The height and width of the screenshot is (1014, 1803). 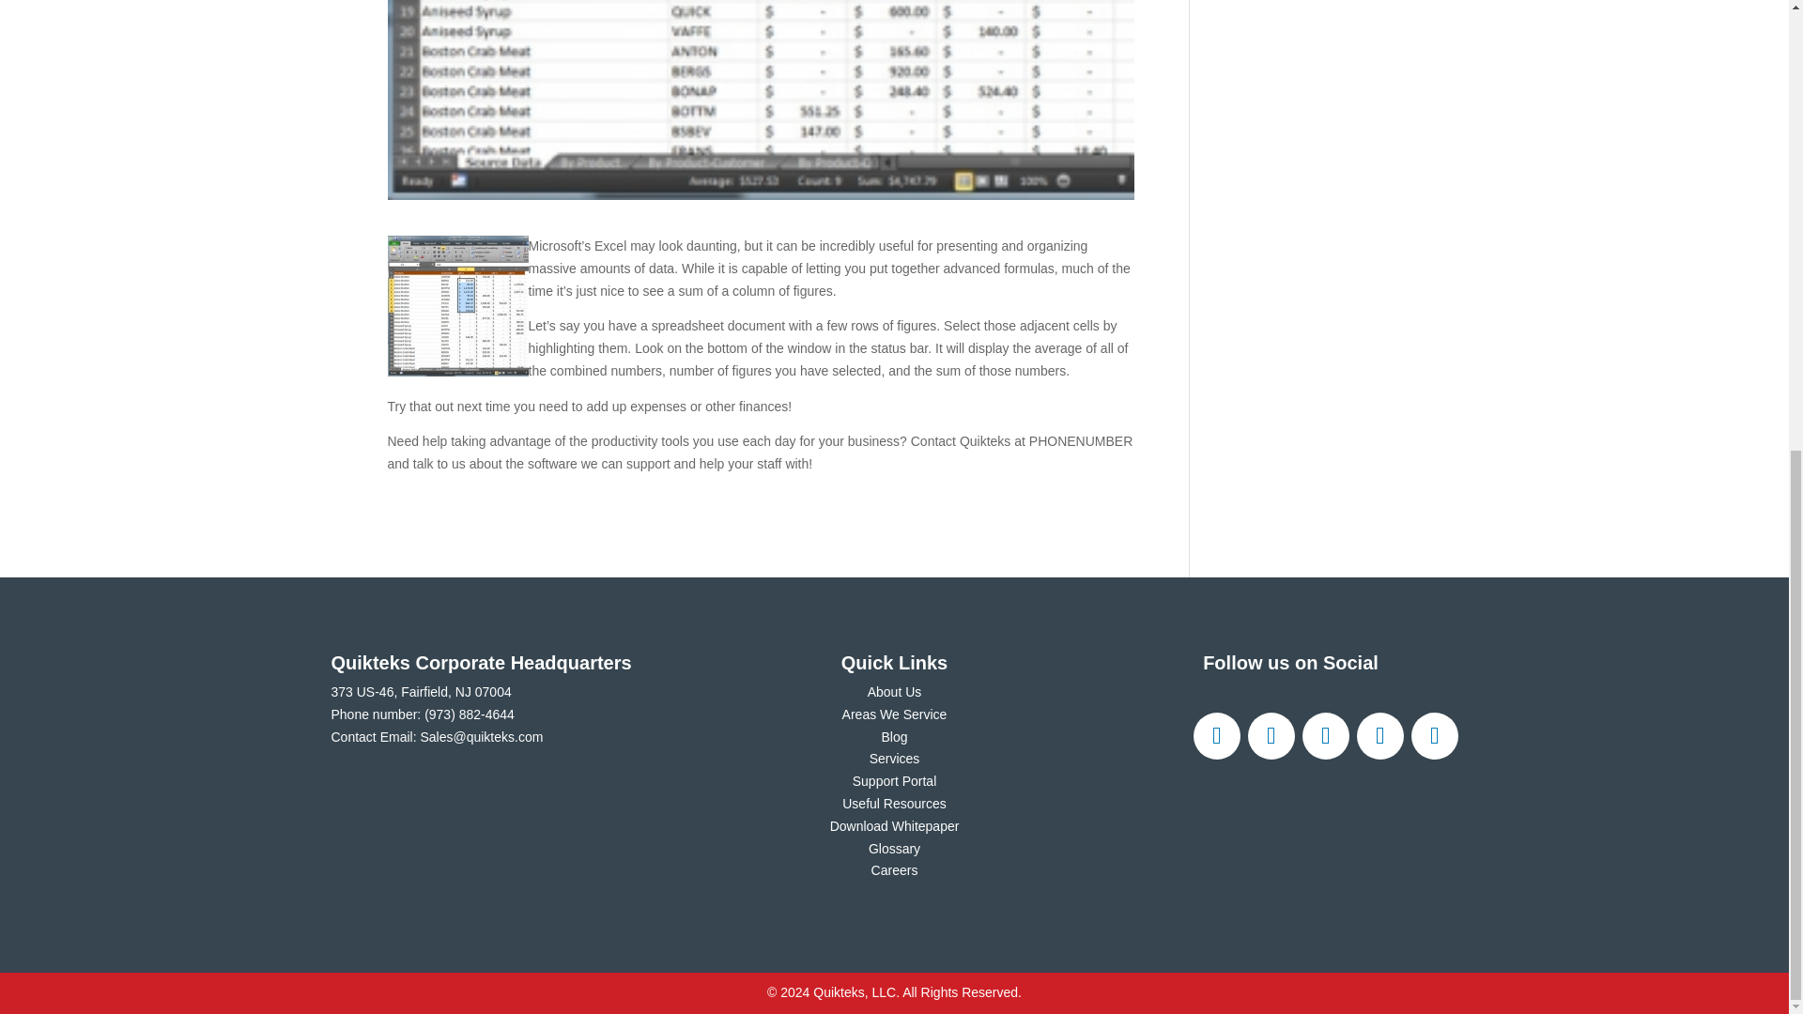 What do you see at coordinates (894, 714) in the screenshot?
I see `Areas We Service` at bounding box center [894, 714].